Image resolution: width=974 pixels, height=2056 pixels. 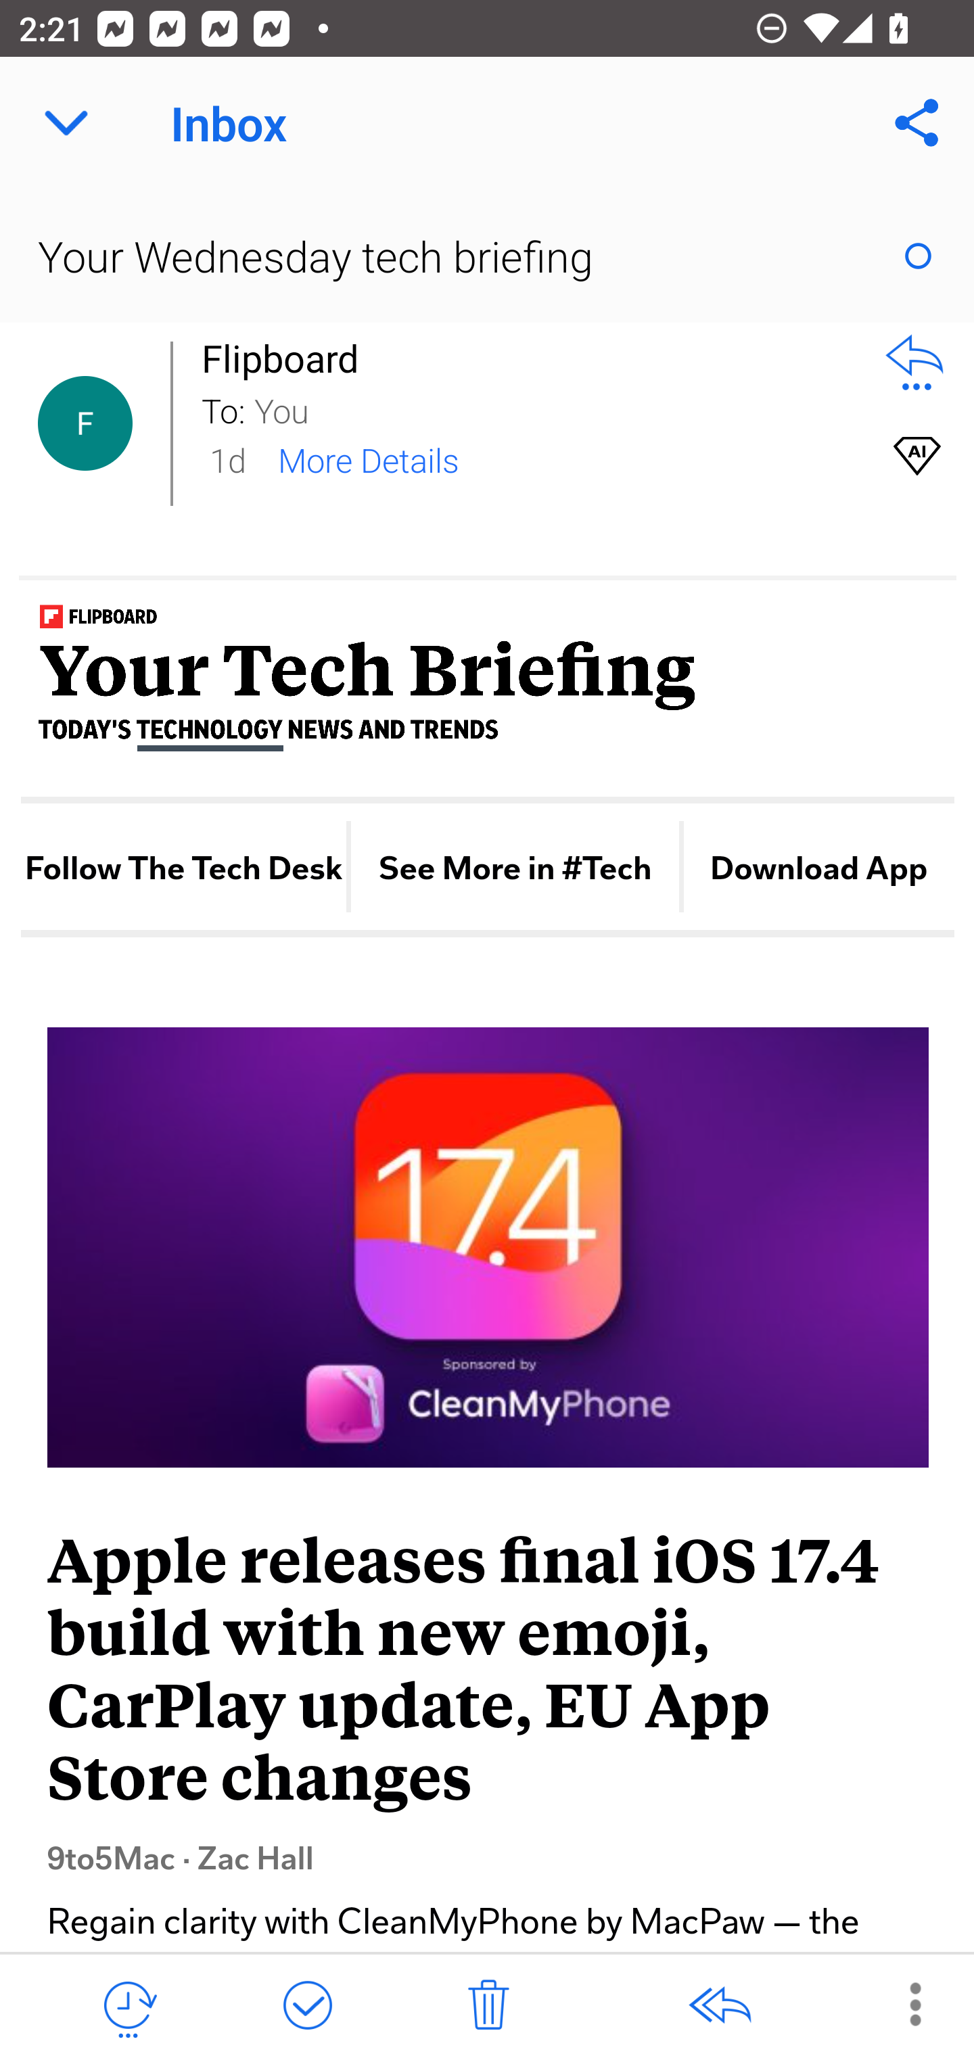 I want to click on Contact Details, so click(x=85, y=423).